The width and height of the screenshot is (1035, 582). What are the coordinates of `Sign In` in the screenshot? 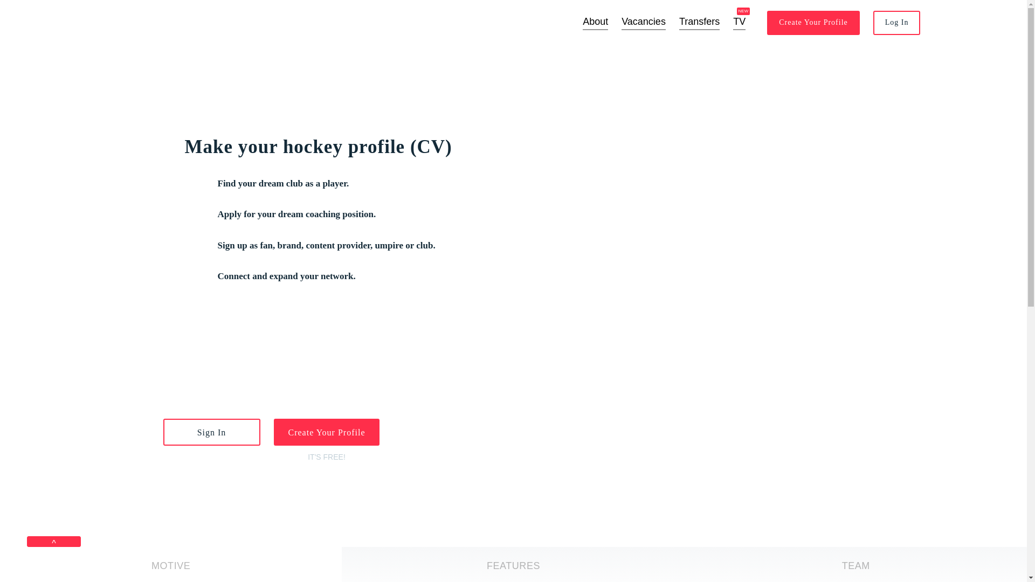 It's located at (211, 432).